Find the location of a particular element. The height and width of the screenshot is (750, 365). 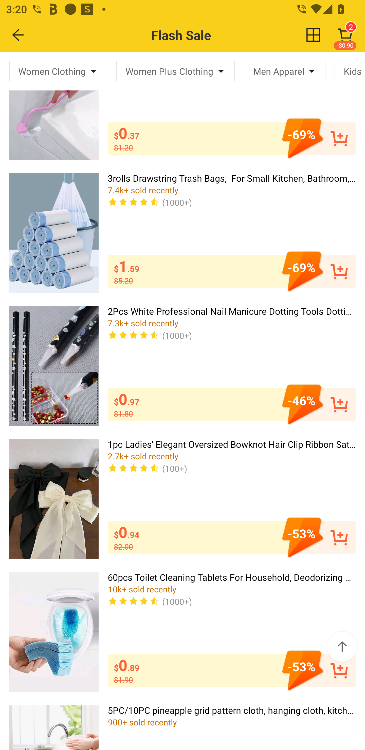

Women Clothing is located at coordinates (58, 71).